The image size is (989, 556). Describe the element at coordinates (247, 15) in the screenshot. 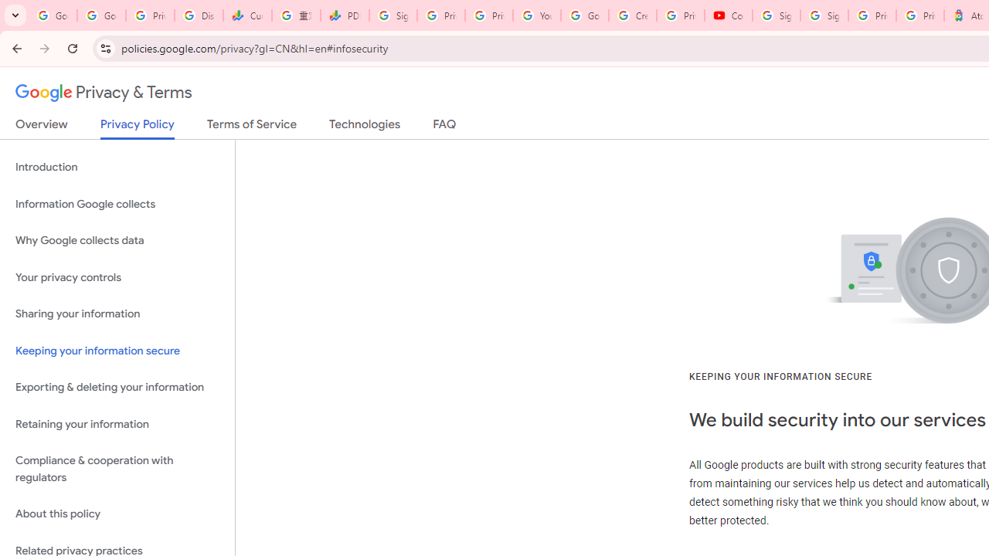

I see `Currencies - Google Finance` at that location.